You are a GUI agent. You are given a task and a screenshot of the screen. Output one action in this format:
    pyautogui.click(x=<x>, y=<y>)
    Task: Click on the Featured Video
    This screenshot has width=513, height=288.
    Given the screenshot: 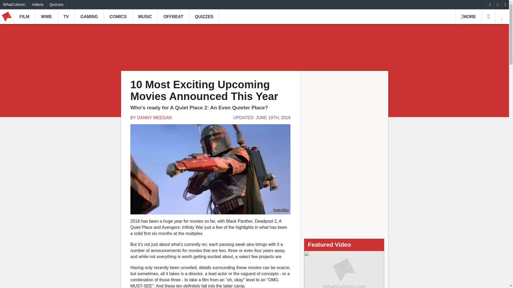 What is the action you would take?
    pyautogui.click(x=344, y=269)
    